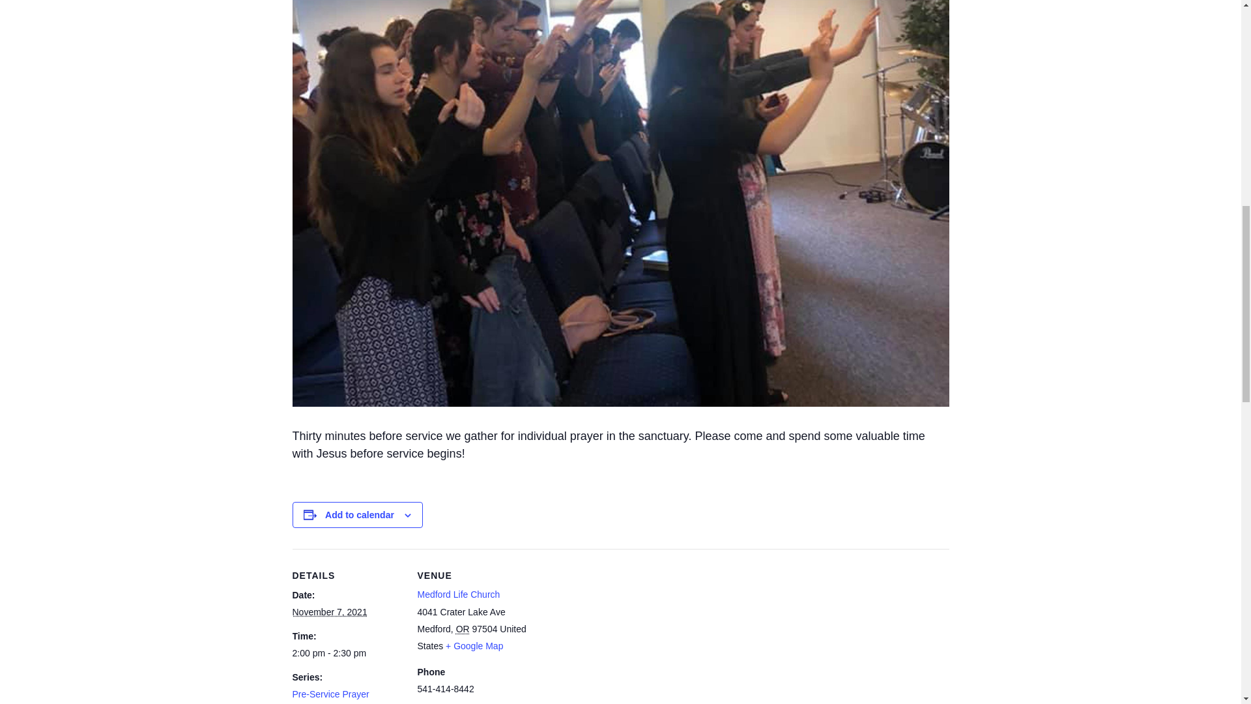  What do you see at coordinates (328, 611) in the screenshot?
I see `2021-11-07` at bounding box center [328, 611].